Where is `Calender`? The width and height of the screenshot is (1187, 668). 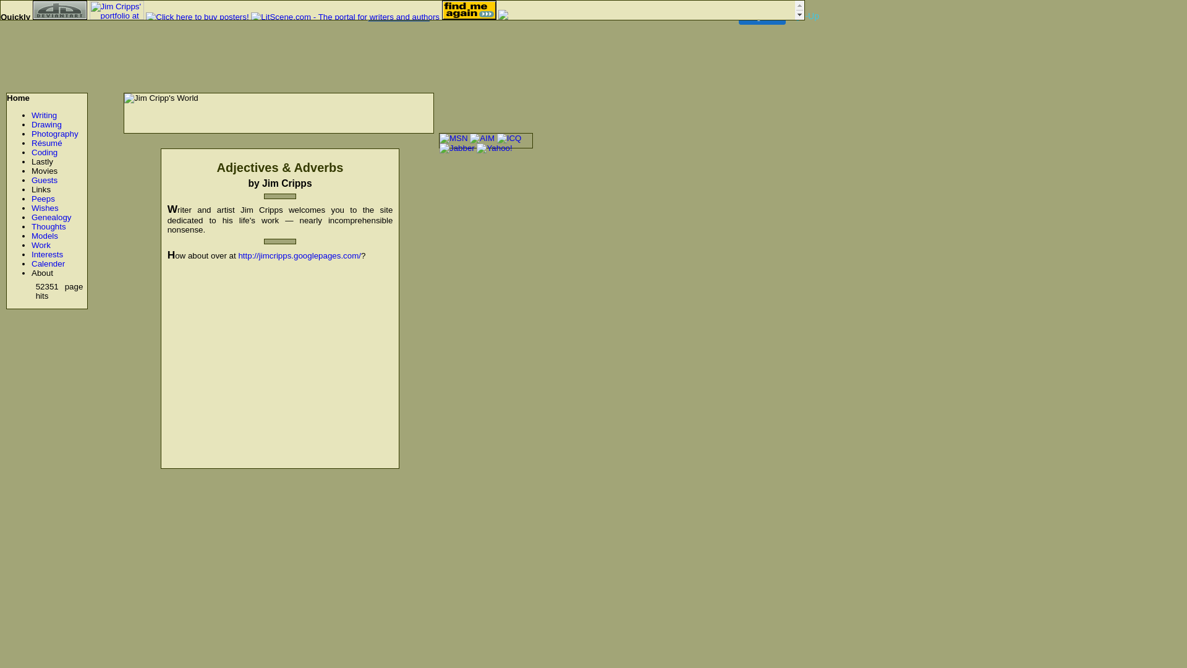 Calender is located at coordinates (48, 263).